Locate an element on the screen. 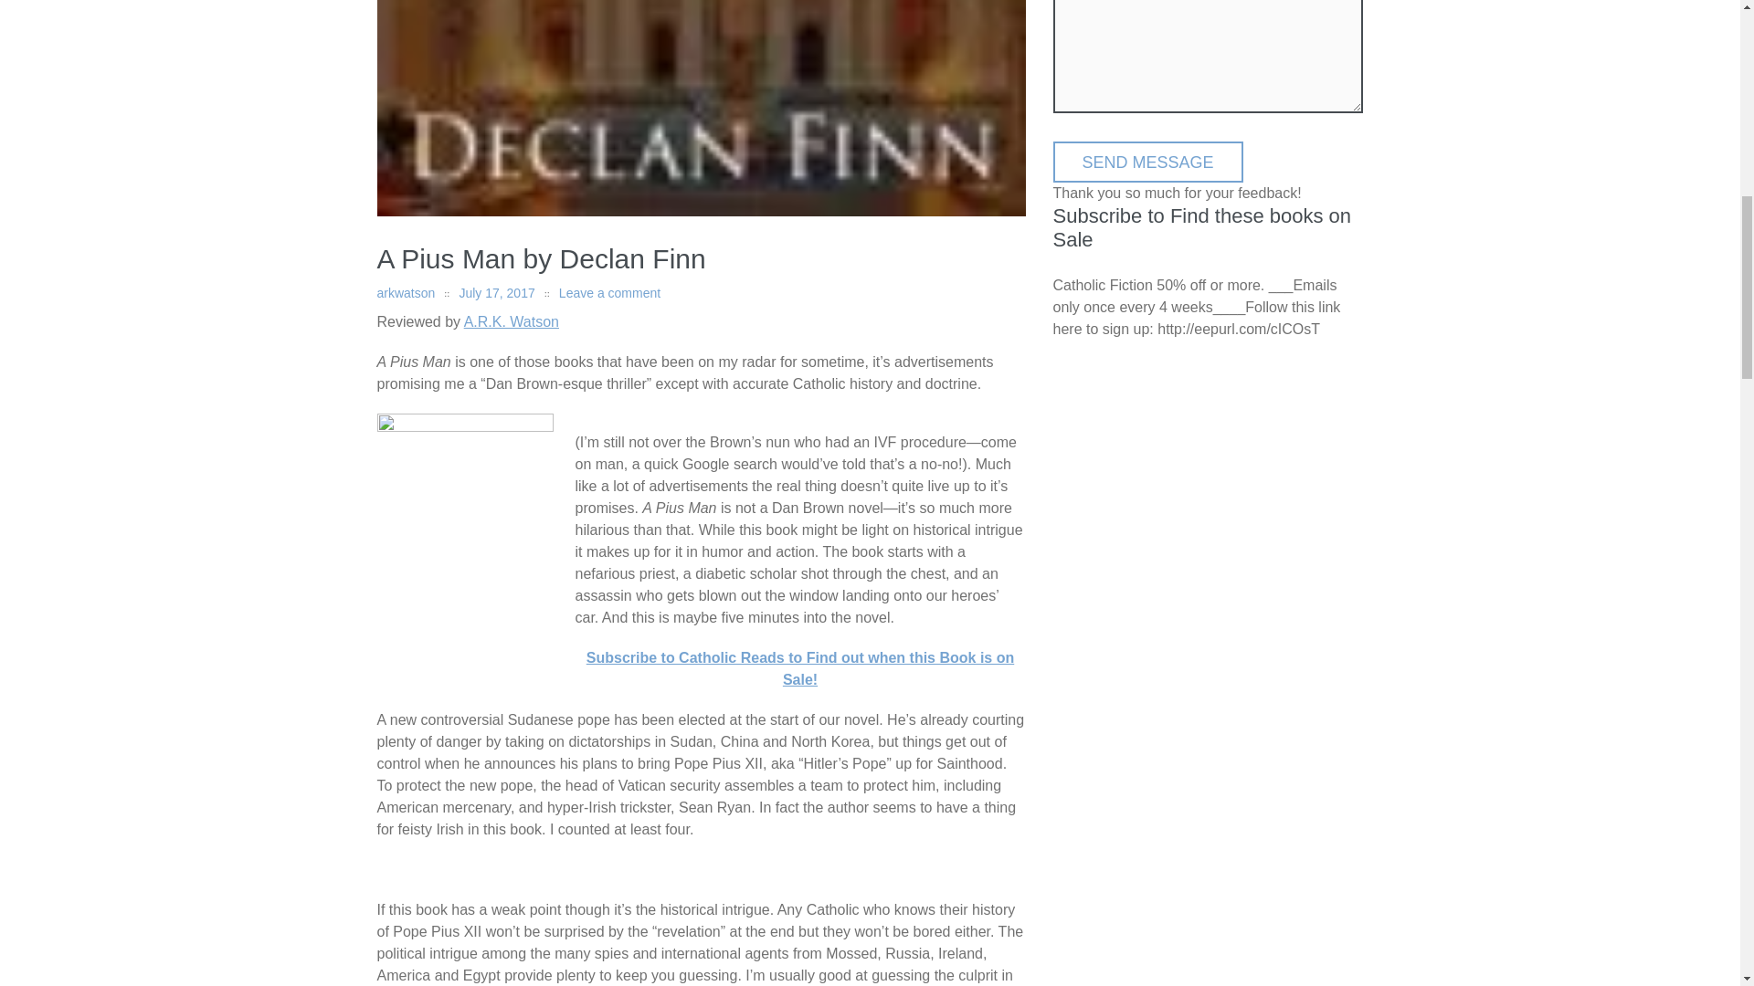 The image size is (1754, 986). Leave a comment is located at coordinates (610, 293).